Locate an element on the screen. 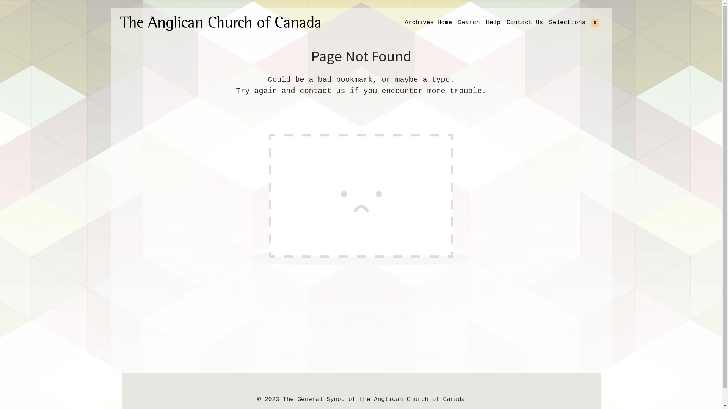 The image size is (728, 409). Help is located at coordinates (493, 23).